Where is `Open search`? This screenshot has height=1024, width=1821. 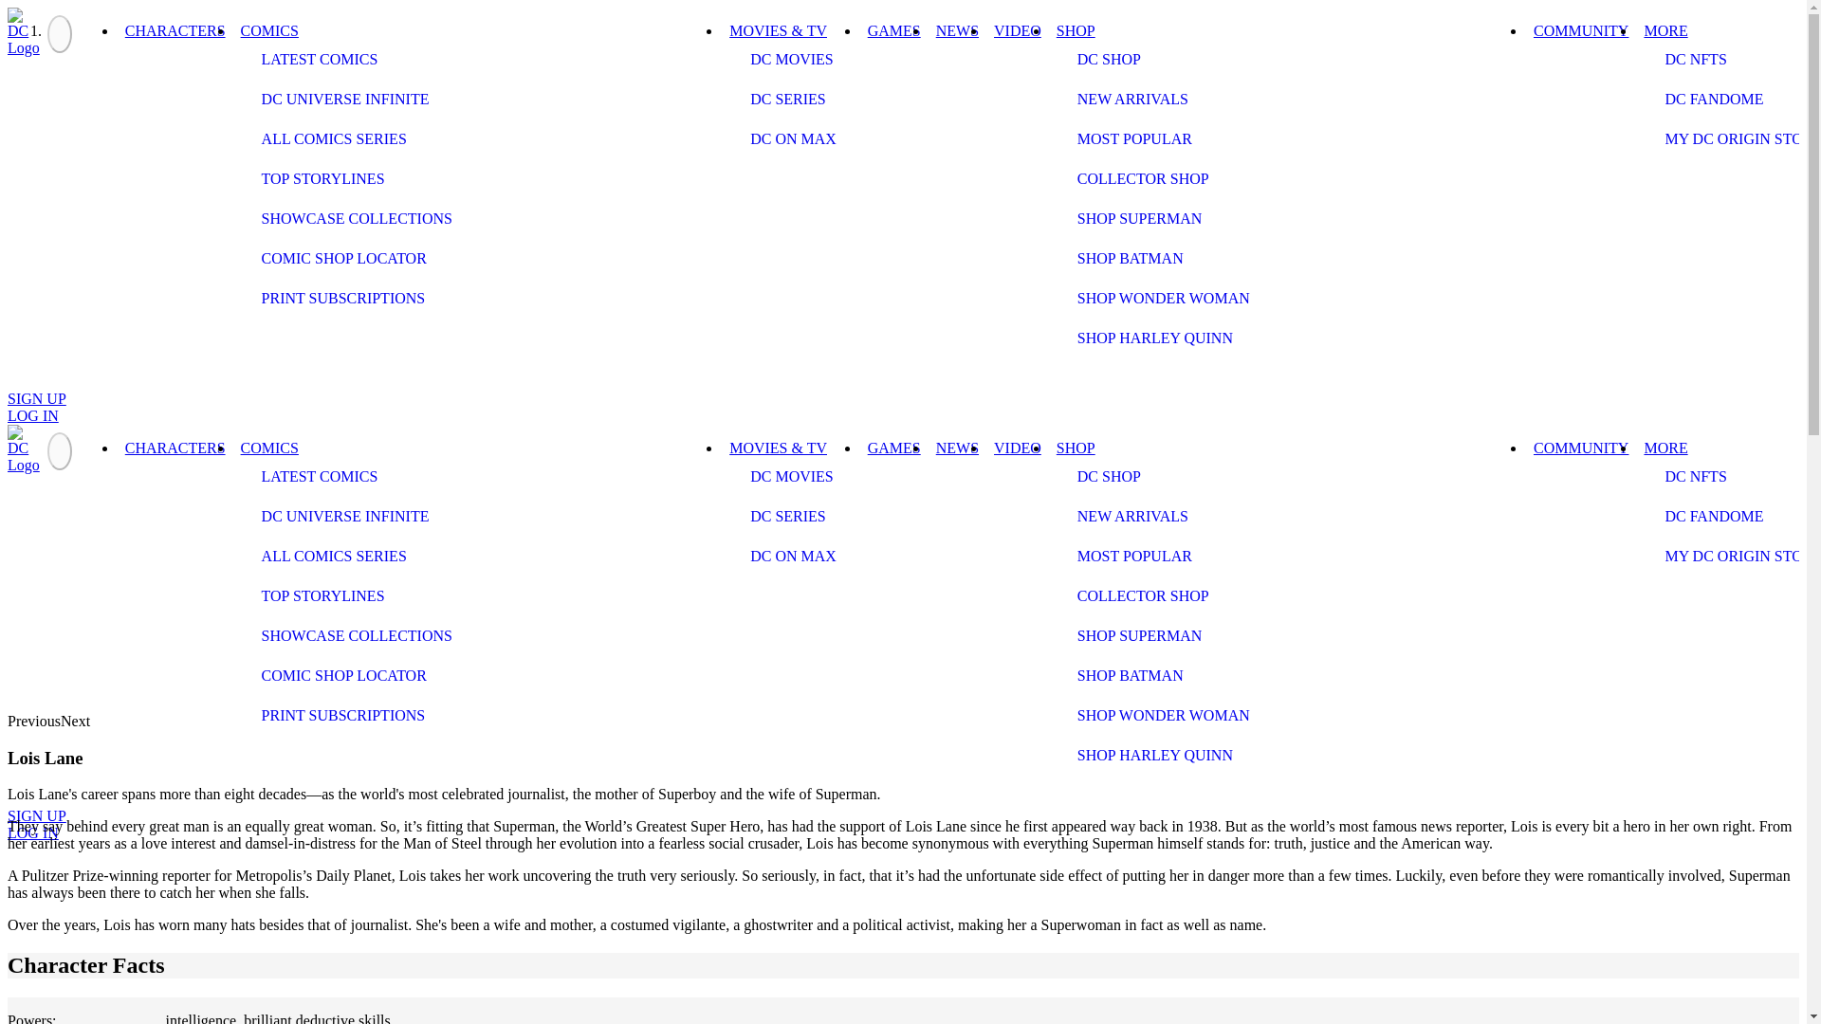
Open search is located at coordinates (32, 791).